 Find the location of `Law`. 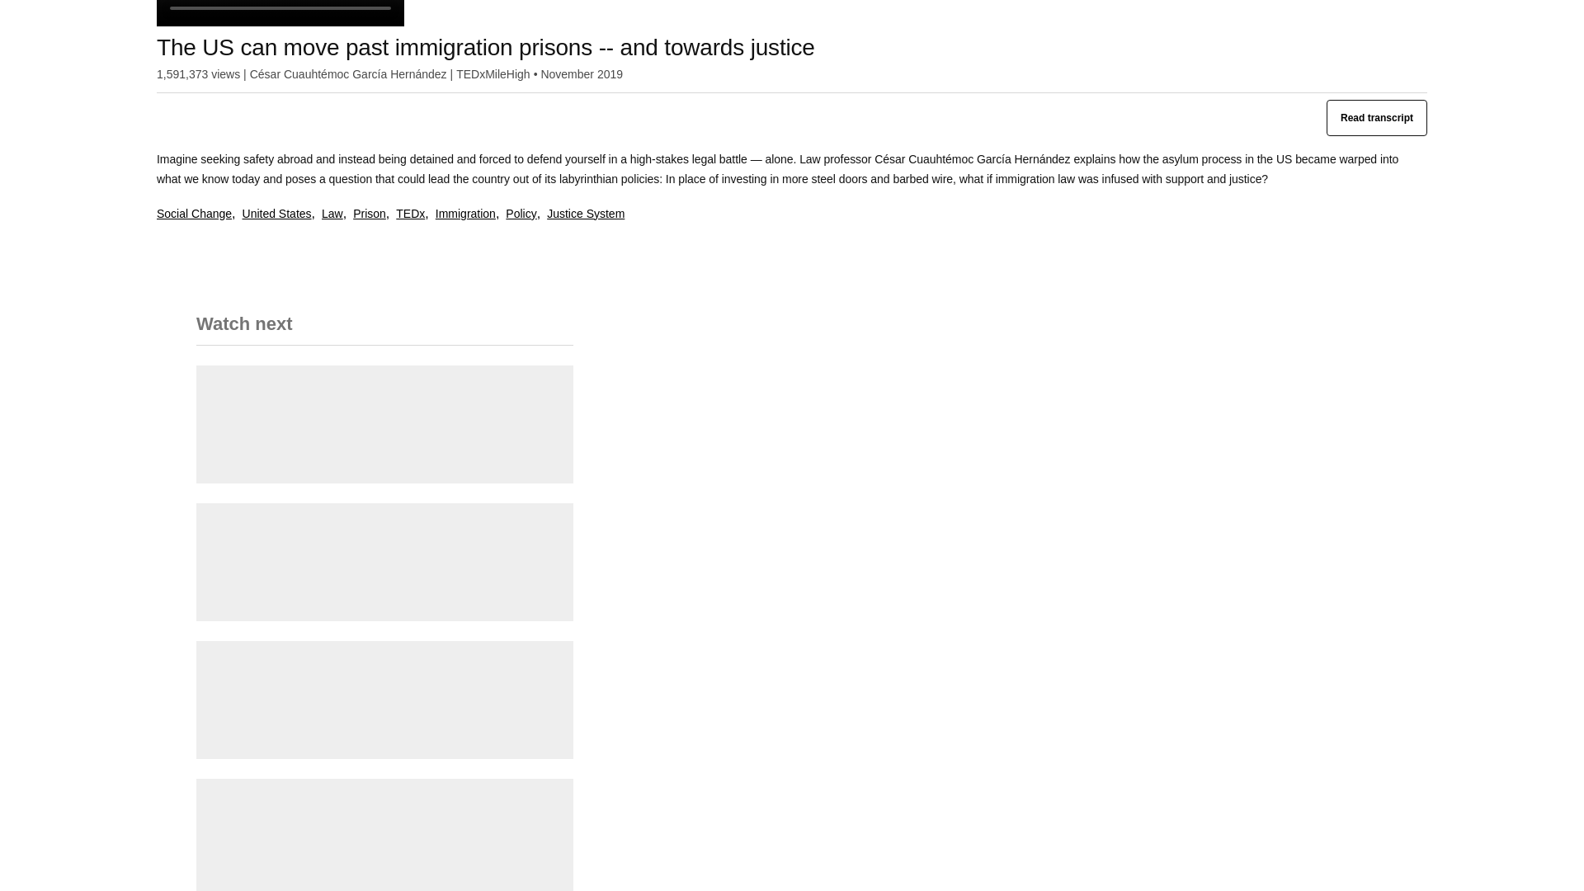

Law is located at coordinates (332, 214).